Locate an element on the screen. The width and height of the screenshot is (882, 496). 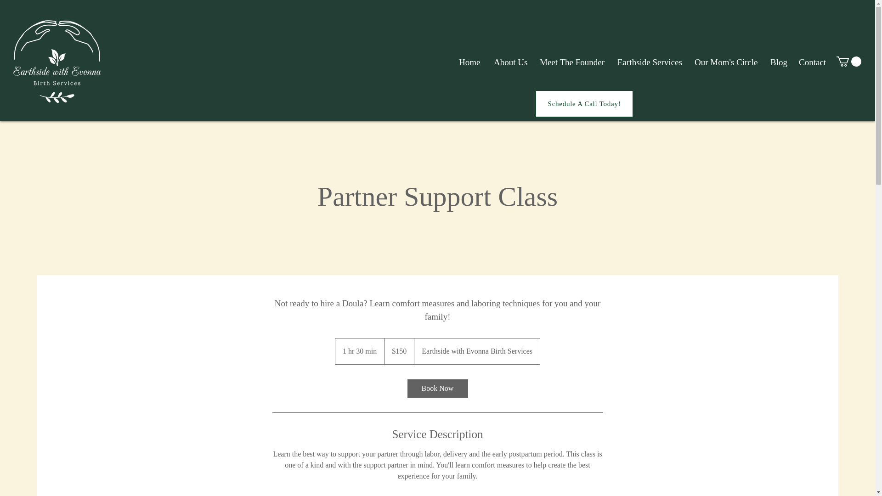
Meet The Founder is located at coordinates (571, 62).